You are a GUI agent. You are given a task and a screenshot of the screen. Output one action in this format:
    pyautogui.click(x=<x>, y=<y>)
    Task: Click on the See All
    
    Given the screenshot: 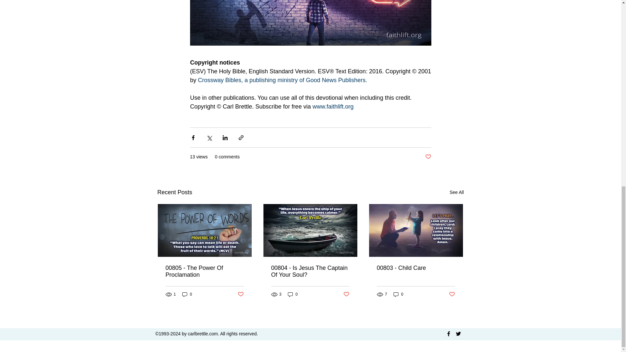 What is the action you would take?
    pyautogui.click(x=456, y=192)
    